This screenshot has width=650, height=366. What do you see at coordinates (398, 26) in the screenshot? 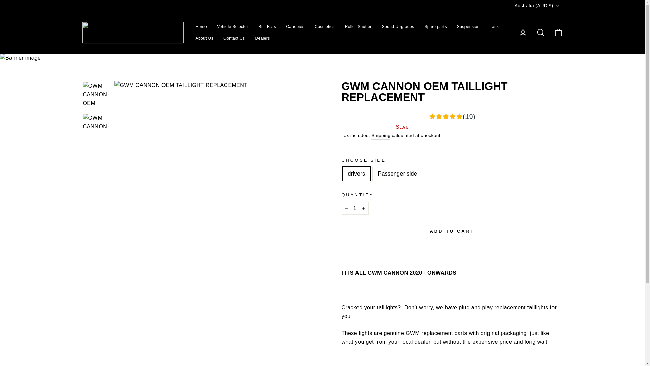
I see `Sound Upgrades` at bounding box center [398, 26].